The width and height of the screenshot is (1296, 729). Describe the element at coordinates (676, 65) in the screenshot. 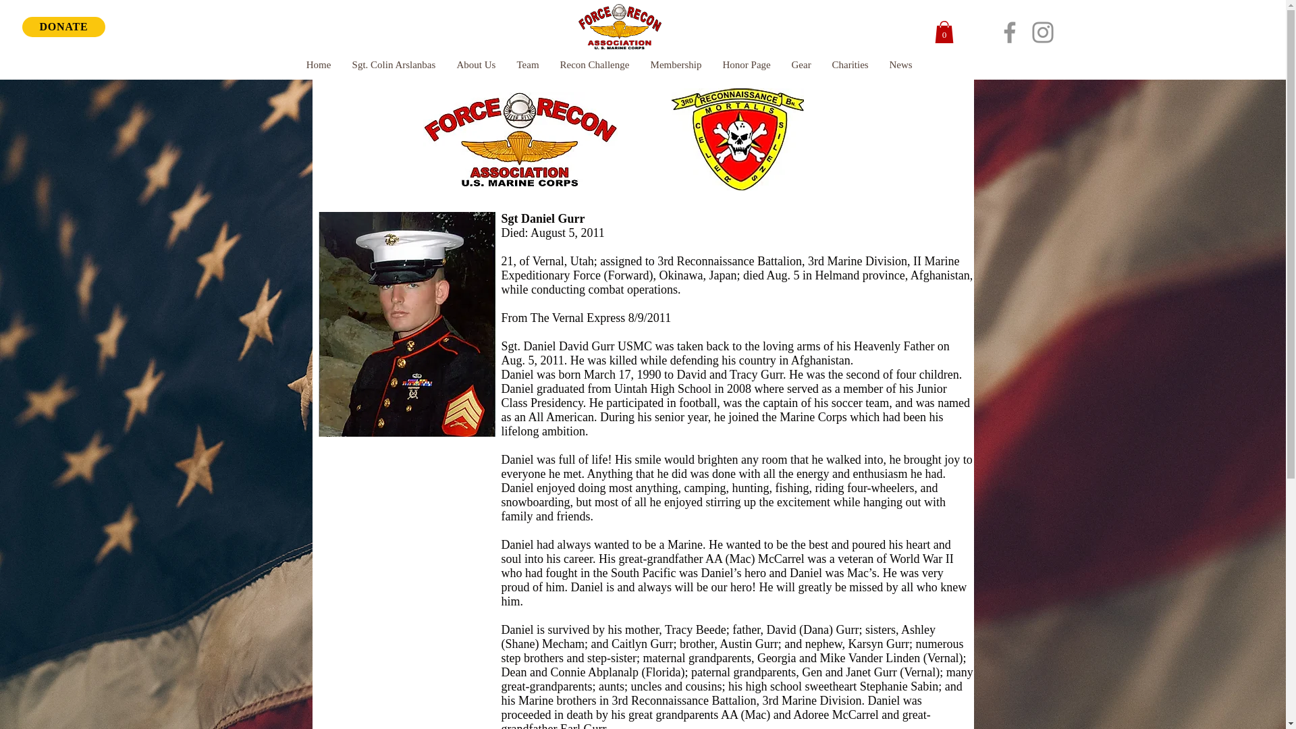

I see `Membership` at that location.